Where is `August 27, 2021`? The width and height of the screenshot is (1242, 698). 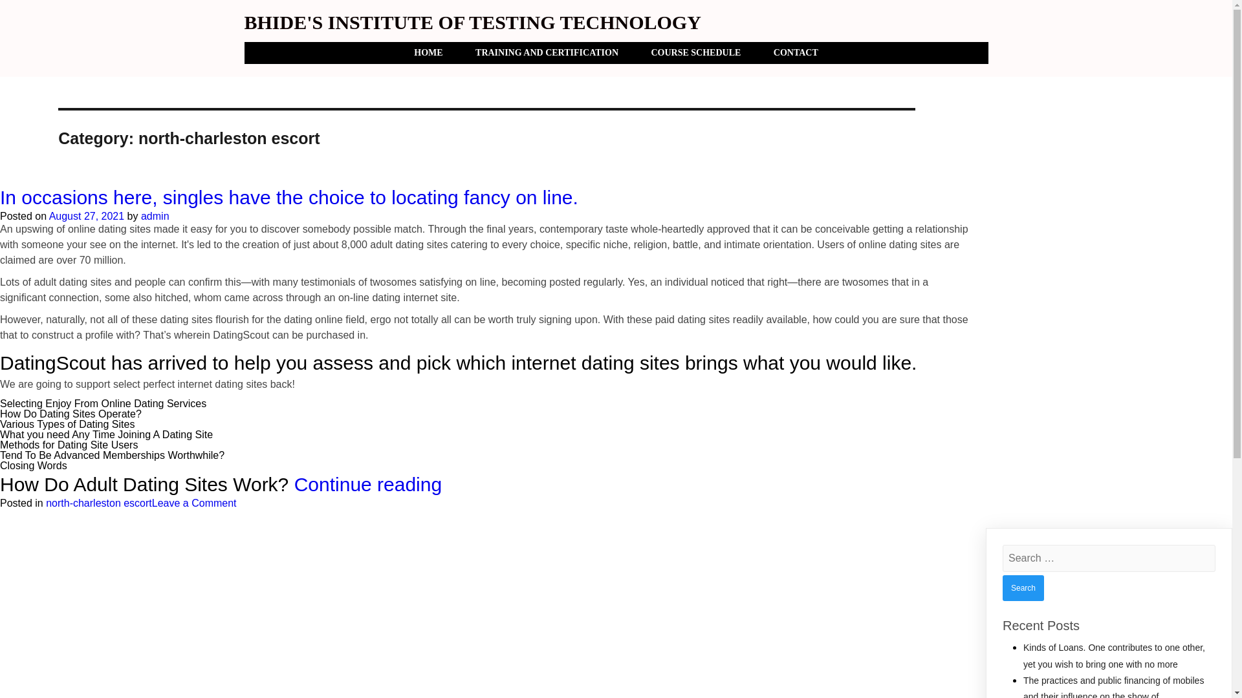
August 27, 2021 is located at coordinates (87, 216).